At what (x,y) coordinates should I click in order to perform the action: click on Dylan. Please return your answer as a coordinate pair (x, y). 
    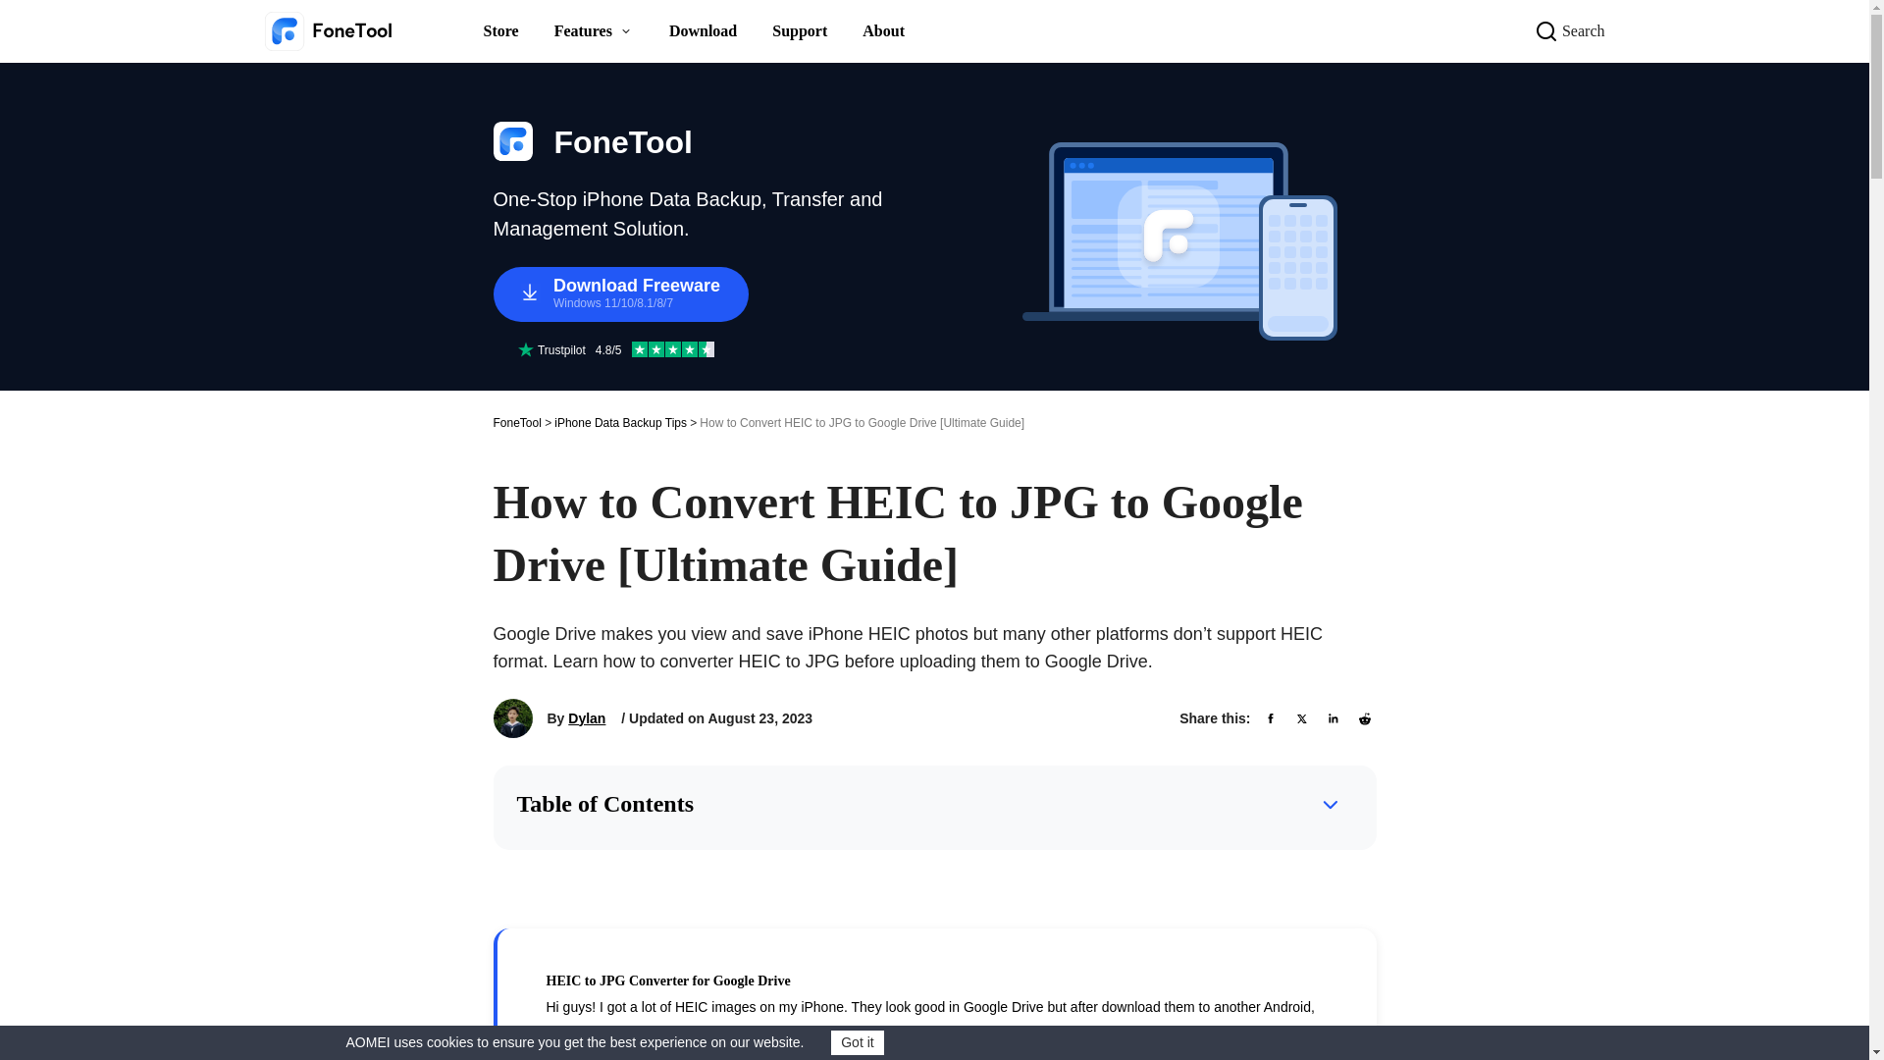
    Looking at the image, I should click on (587, 718).